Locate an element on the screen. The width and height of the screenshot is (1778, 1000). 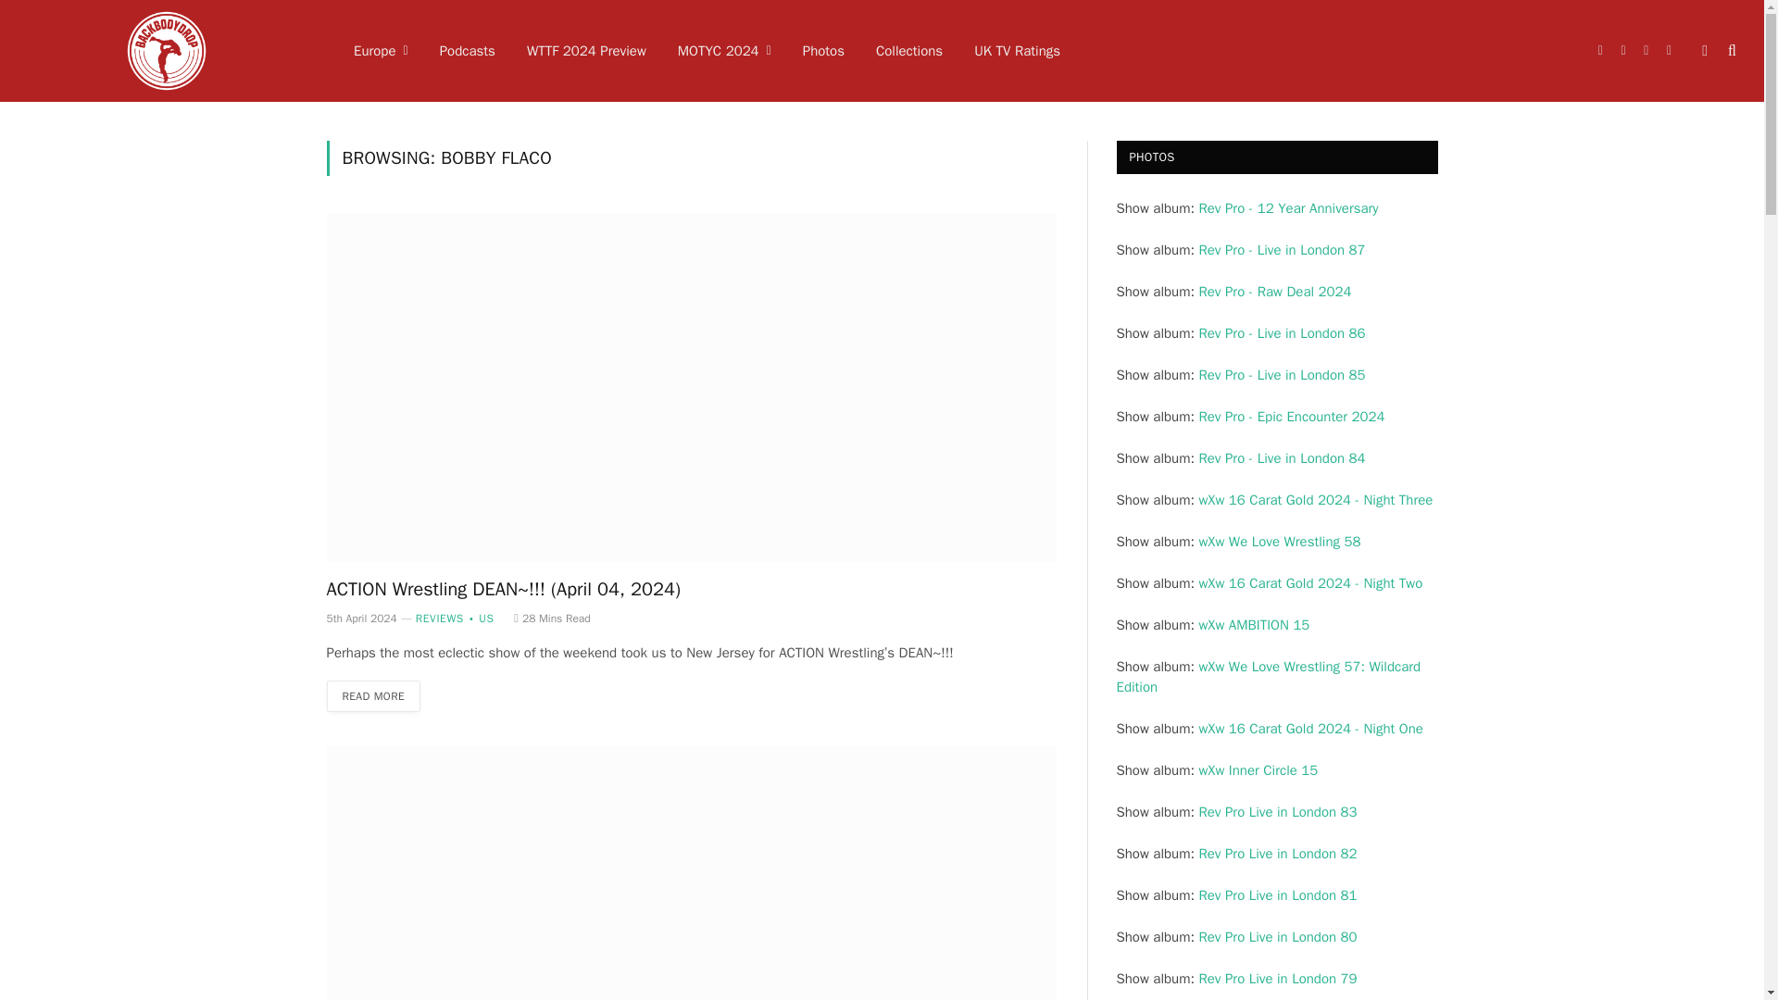
READ MORE is located at coordinates (372, 696).